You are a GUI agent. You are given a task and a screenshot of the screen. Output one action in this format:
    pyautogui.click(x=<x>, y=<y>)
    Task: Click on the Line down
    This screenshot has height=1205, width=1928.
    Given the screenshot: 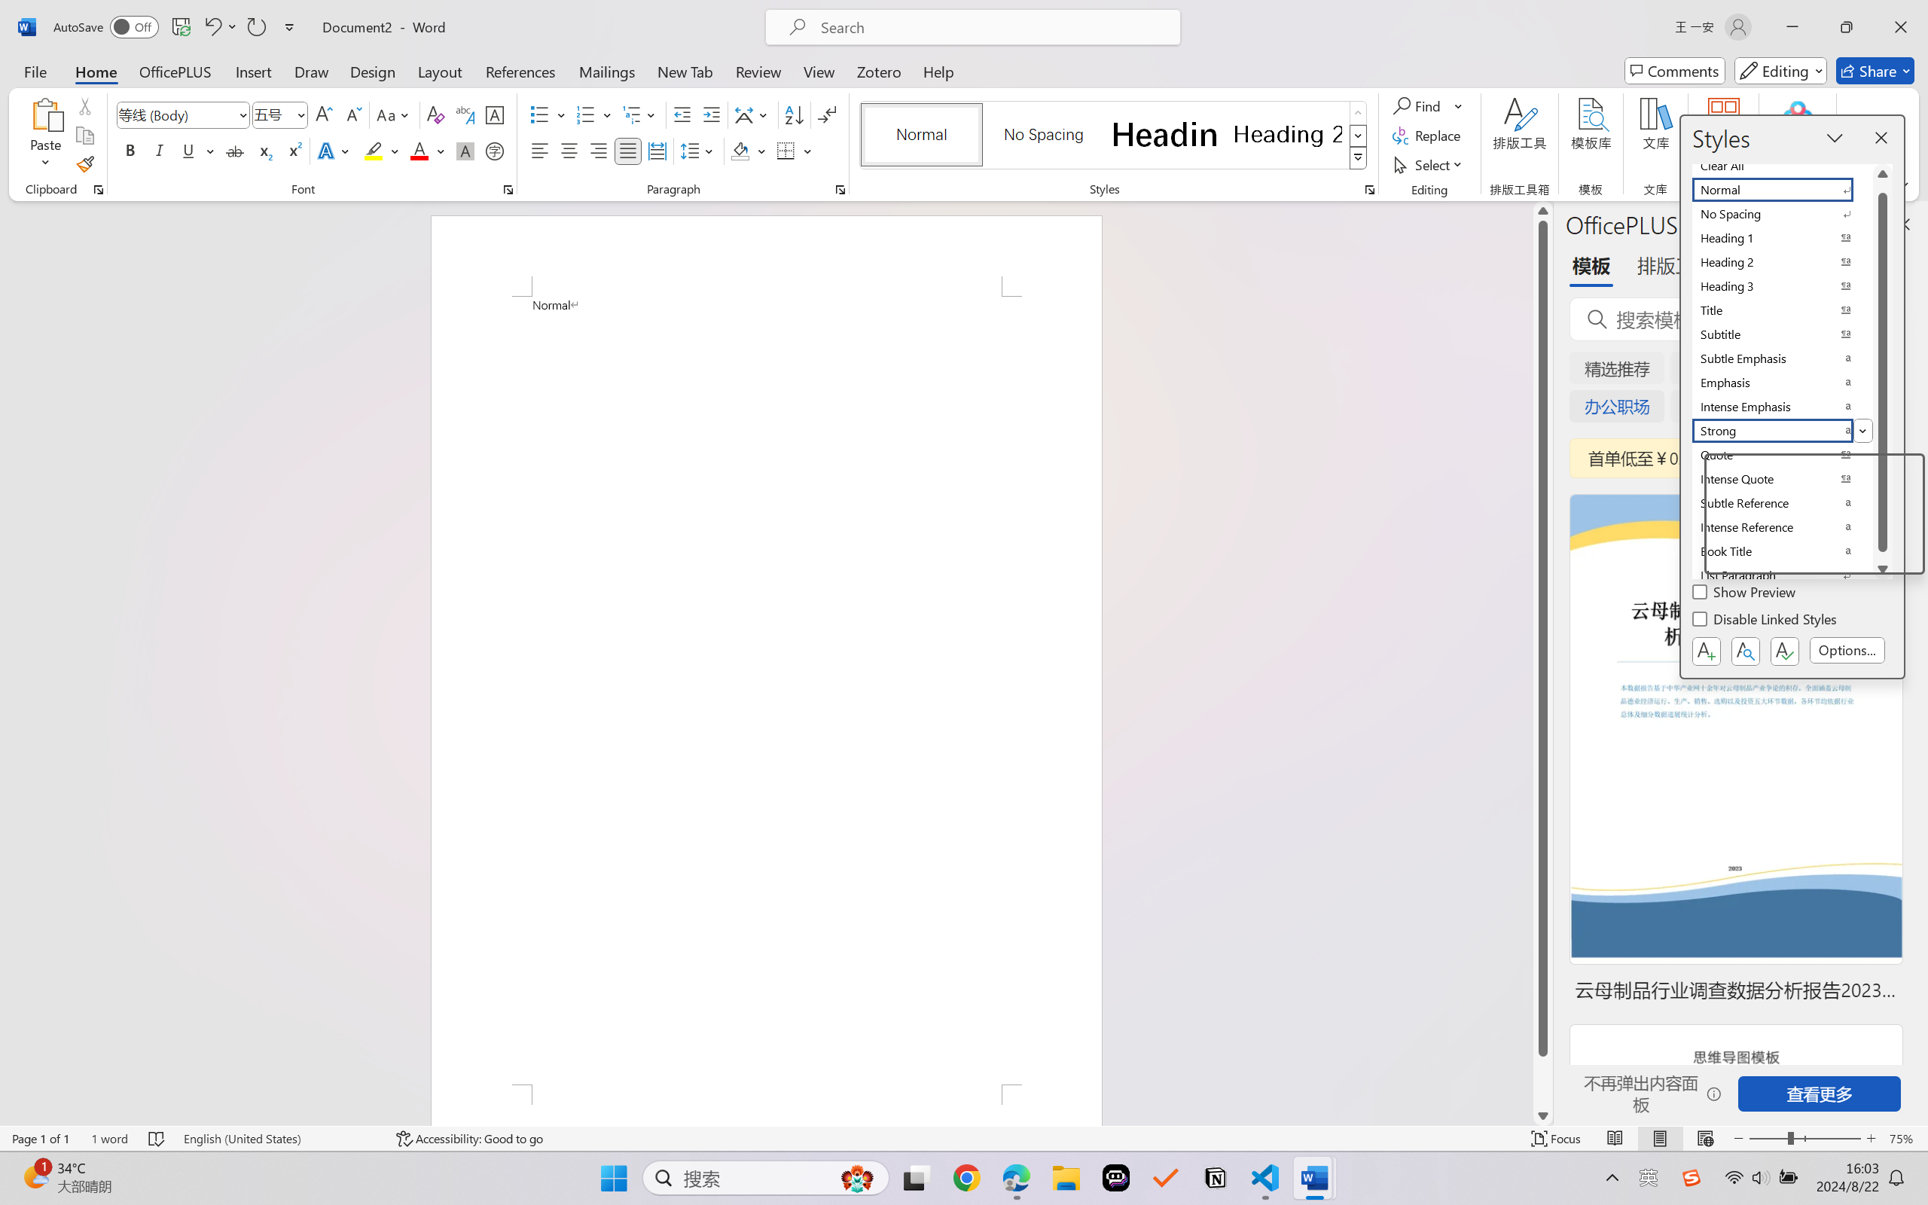 What is the action you would take?
    pyautogui.click(x=1542, y=1115)
    